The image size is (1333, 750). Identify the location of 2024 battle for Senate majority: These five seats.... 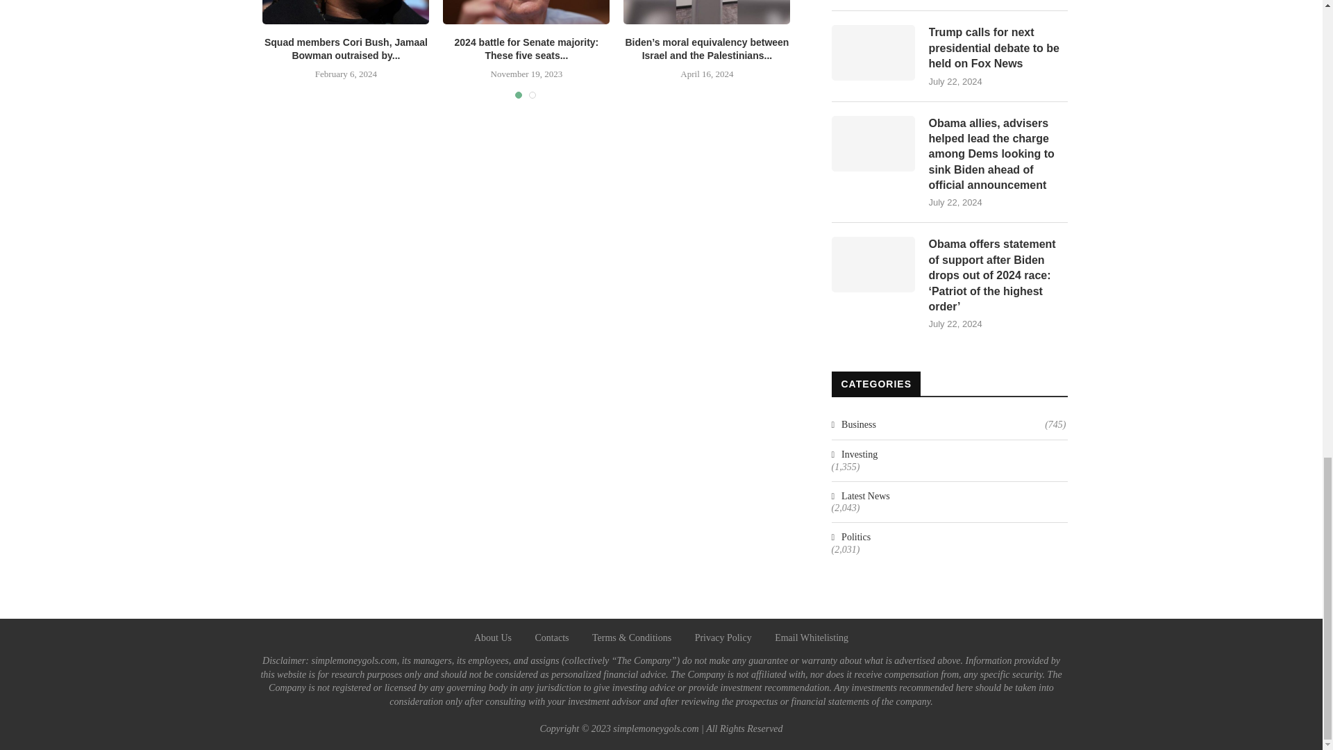
(526, 49).